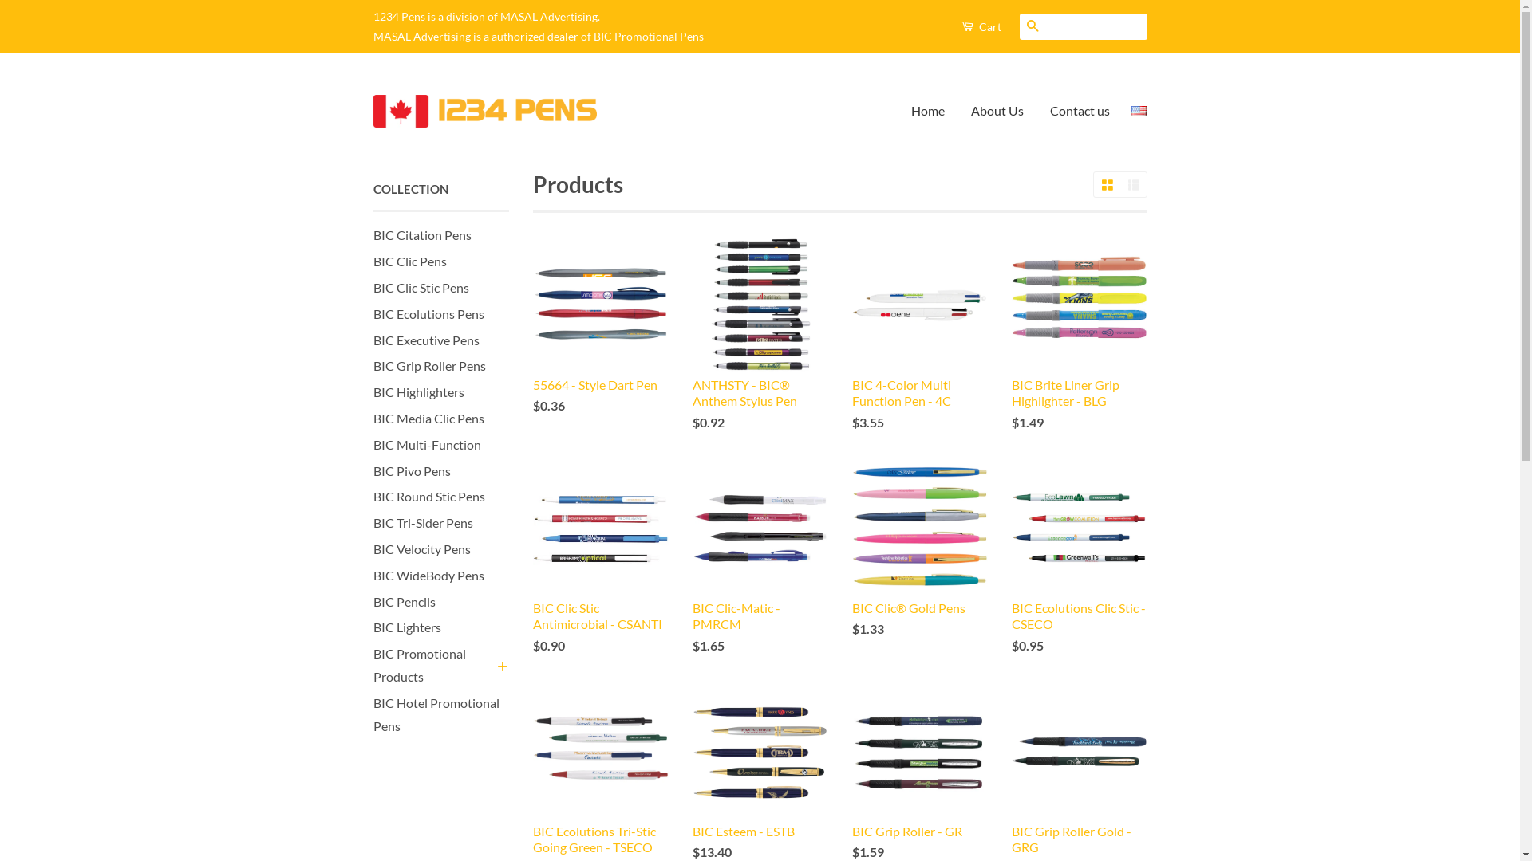 This screenshot has width=1532, height=861. I want to click on BIC WideBody Pens, so click(429, 576).